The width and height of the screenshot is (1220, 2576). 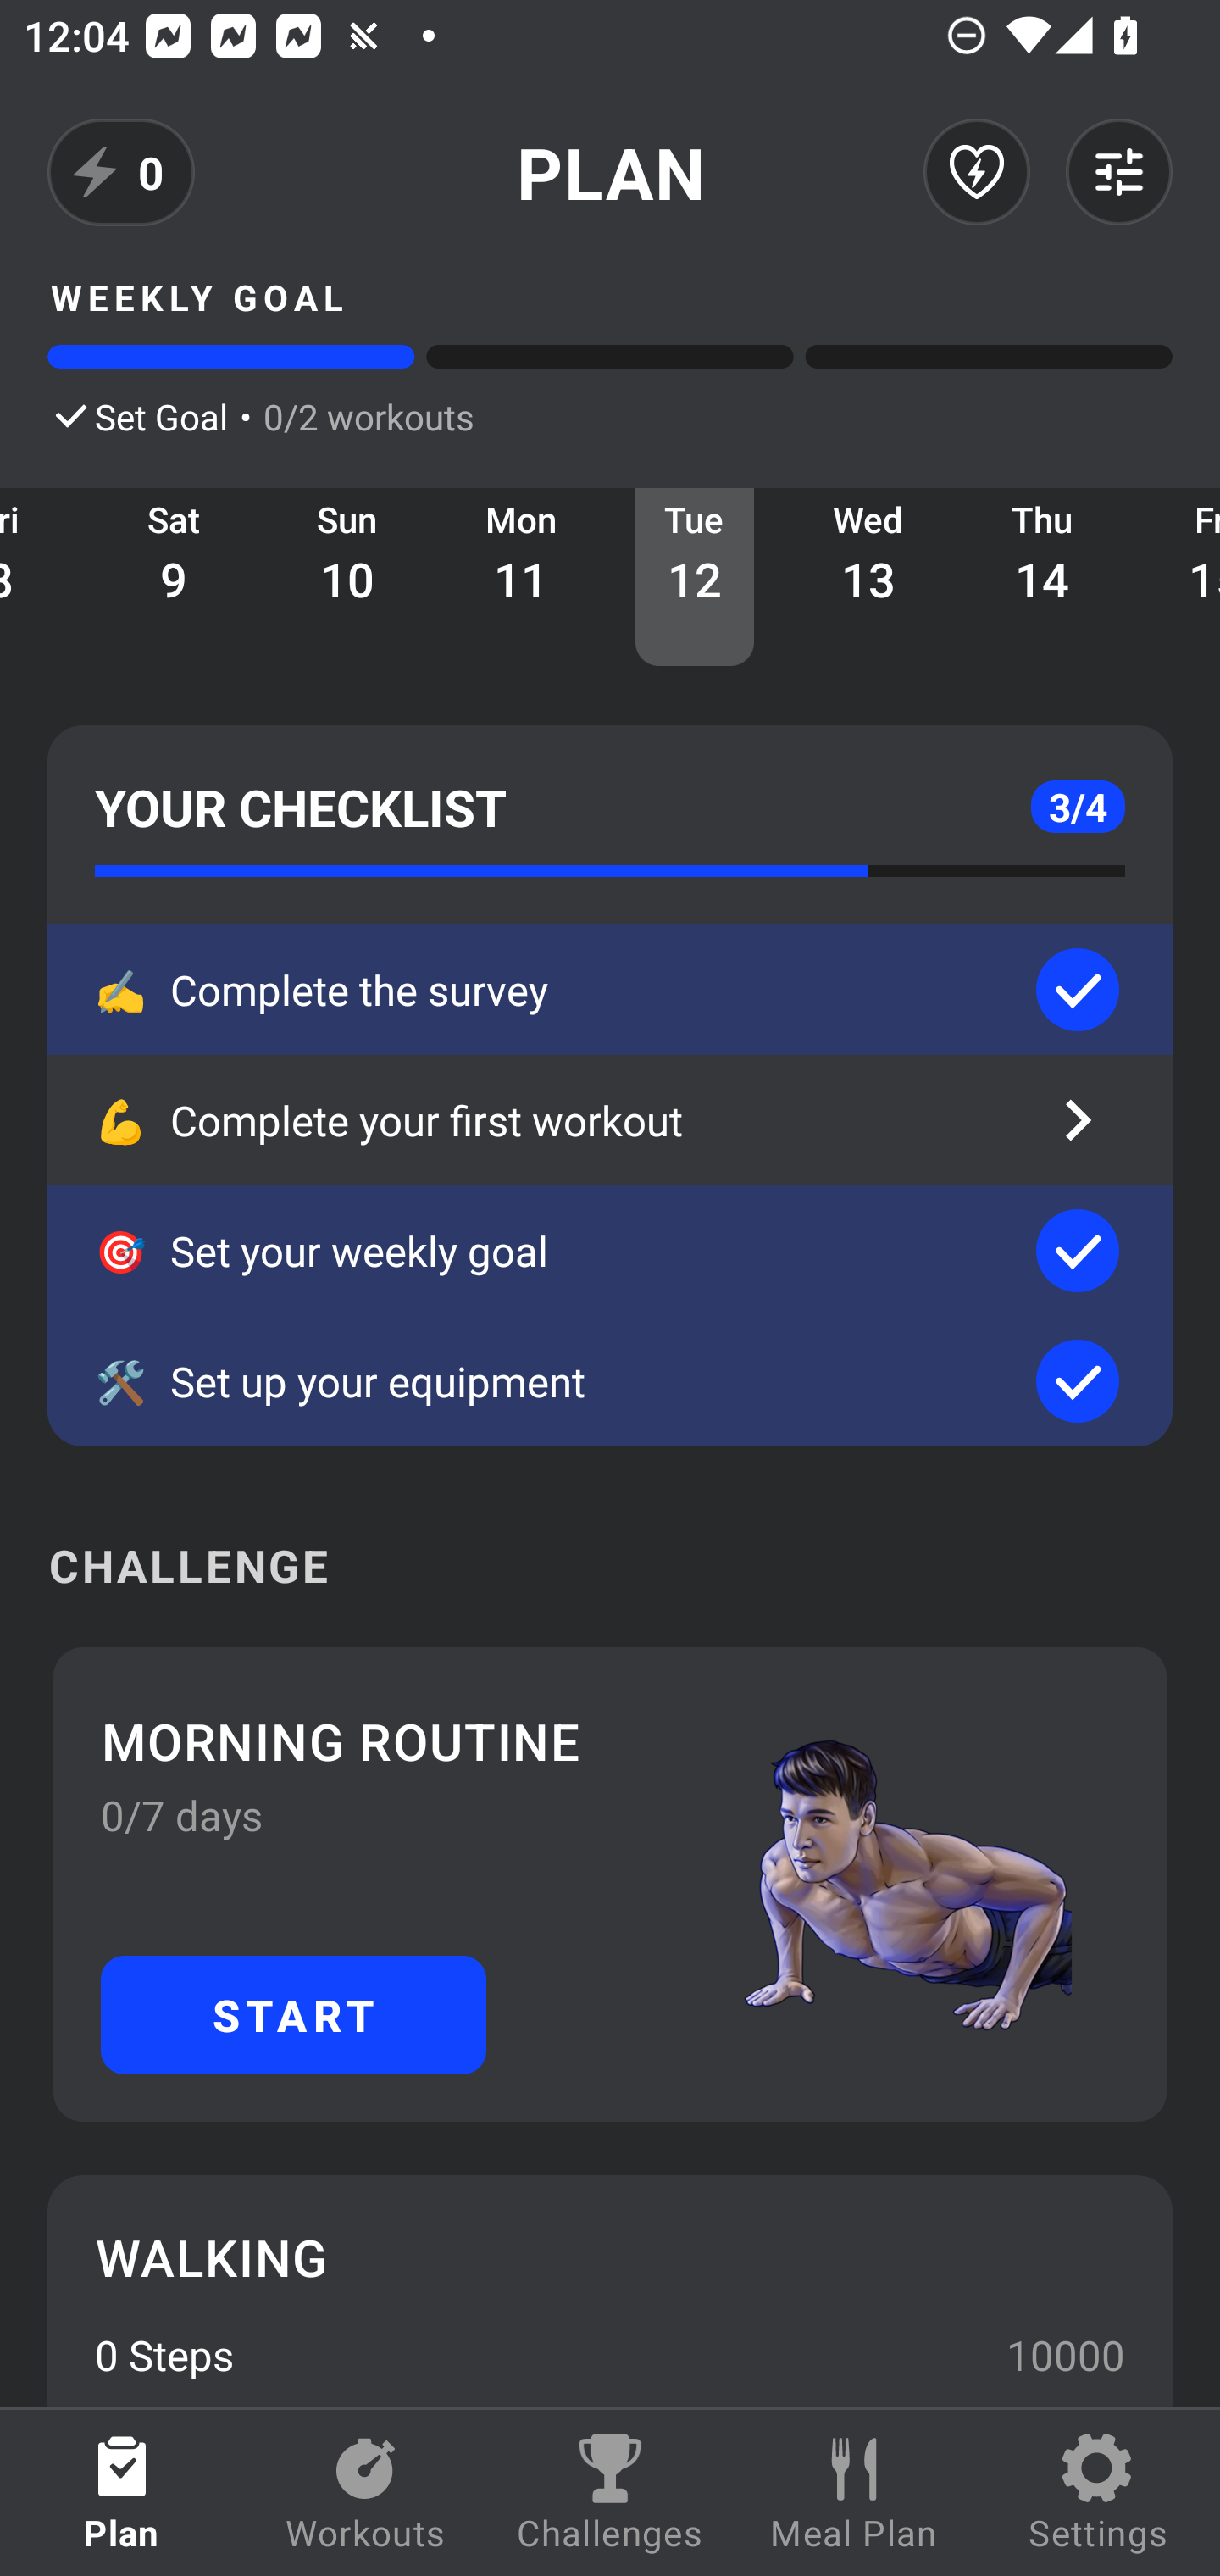 What do you see at coordinates (366, 2493) in the screenshot?
I see ` Workouts ` at bounding box center [366, 2493].